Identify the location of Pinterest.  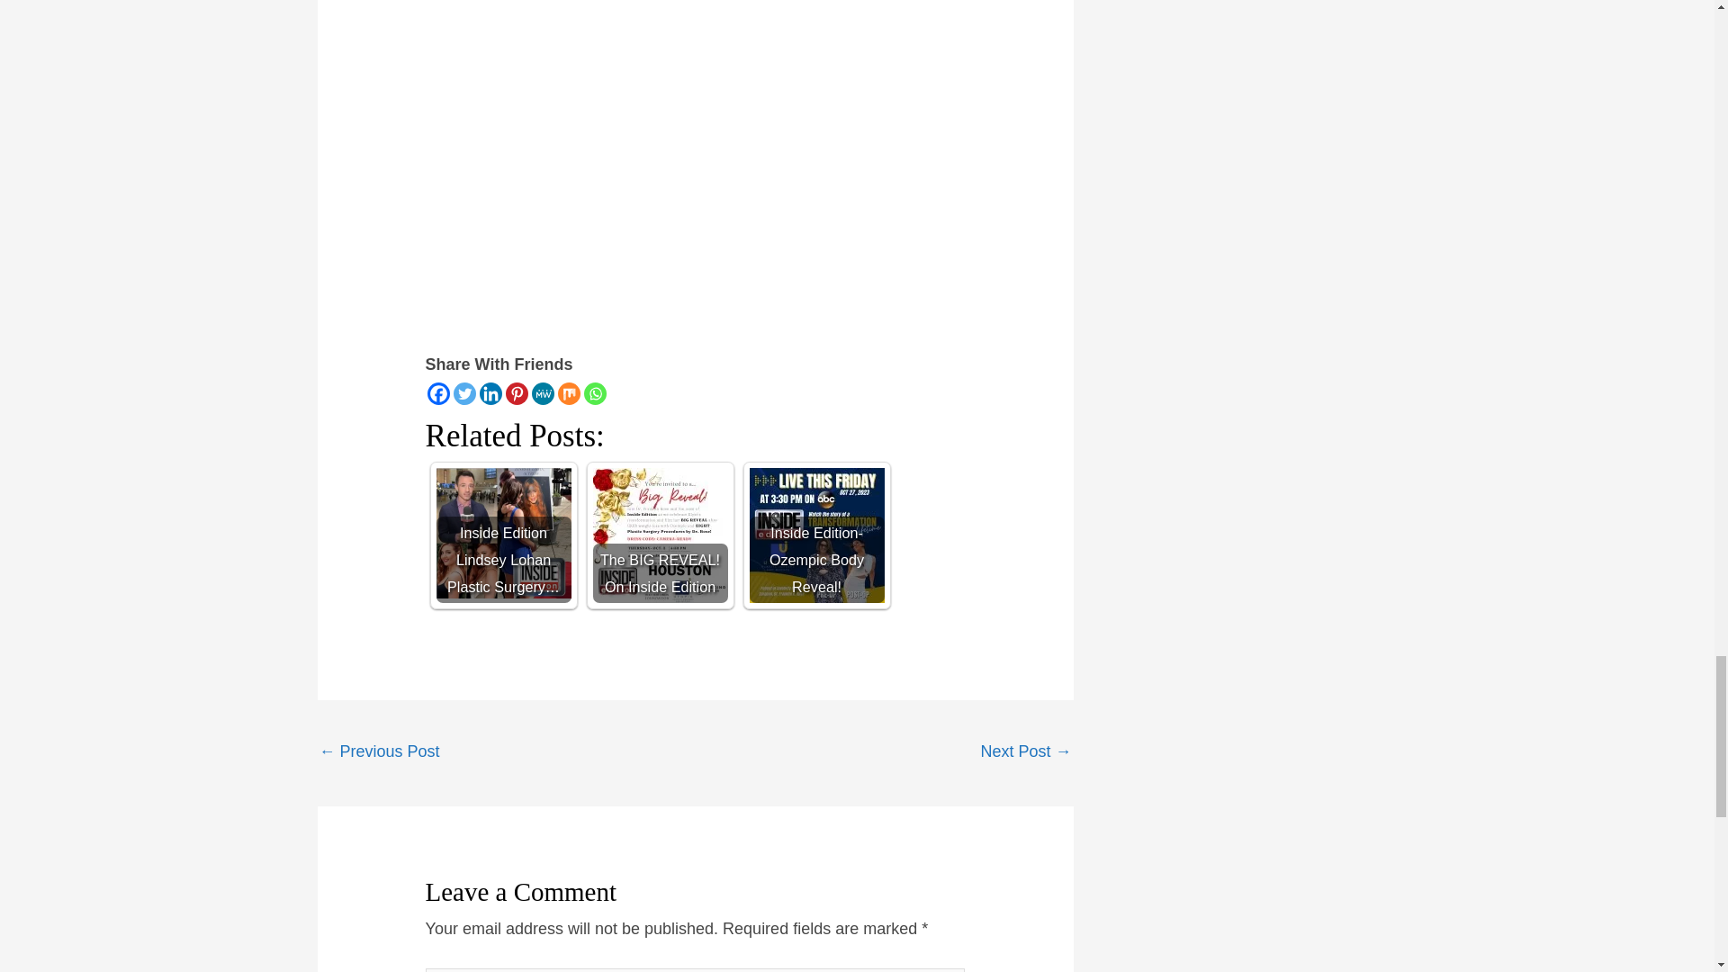
(517, 394).